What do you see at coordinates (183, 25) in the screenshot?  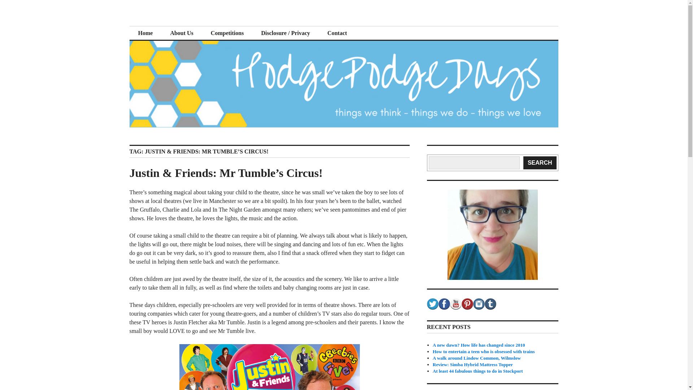 I see `HodgePodgeDays` at bounding box center [183, 25].